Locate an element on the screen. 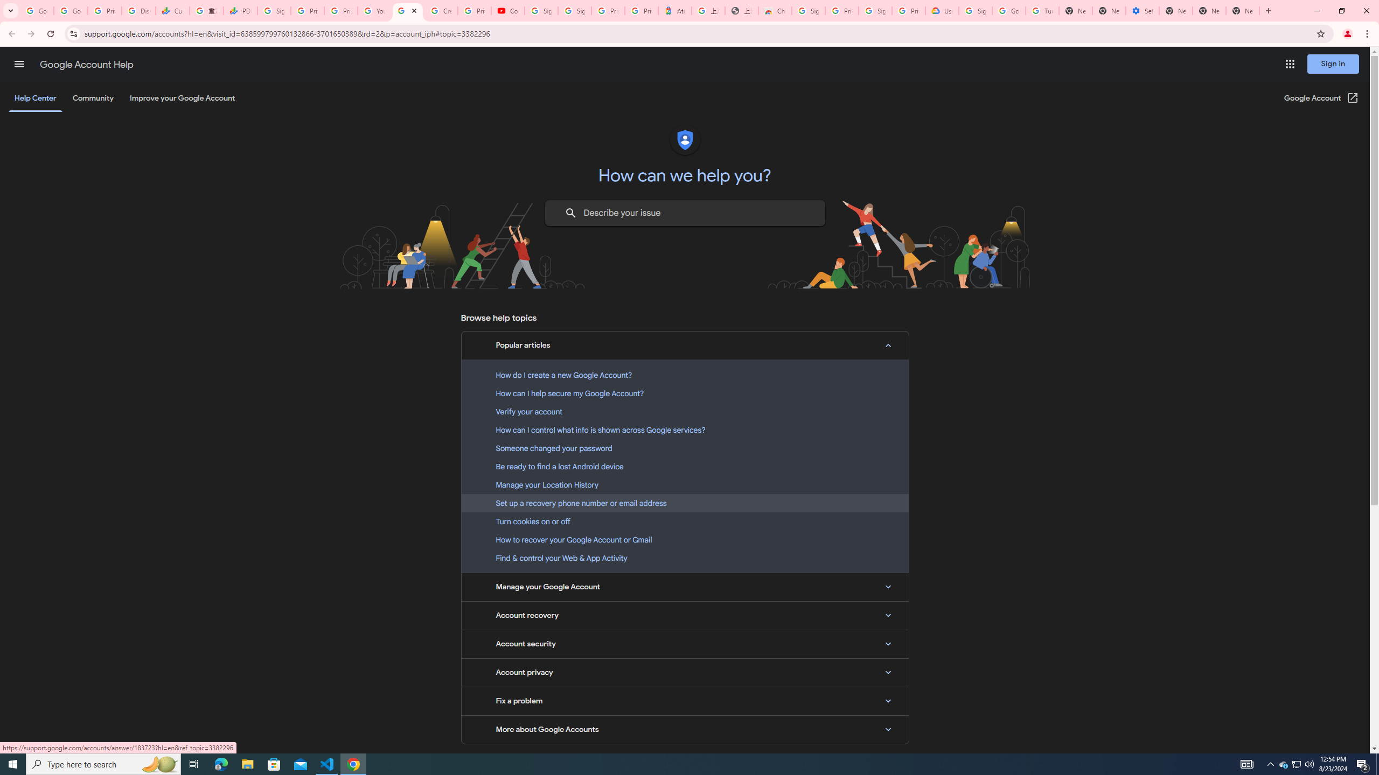  Fix a problem is located at coordinates (685, 701).